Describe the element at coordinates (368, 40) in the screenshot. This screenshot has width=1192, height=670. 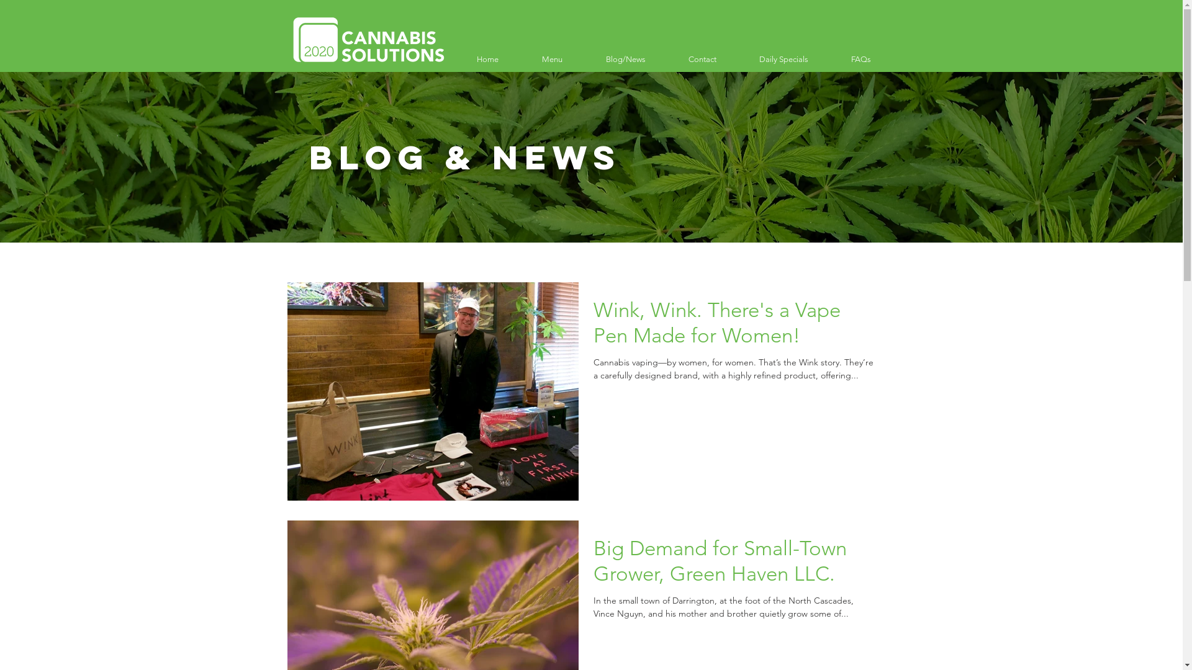
I see `2020-Solutions-x225.png` at that location.